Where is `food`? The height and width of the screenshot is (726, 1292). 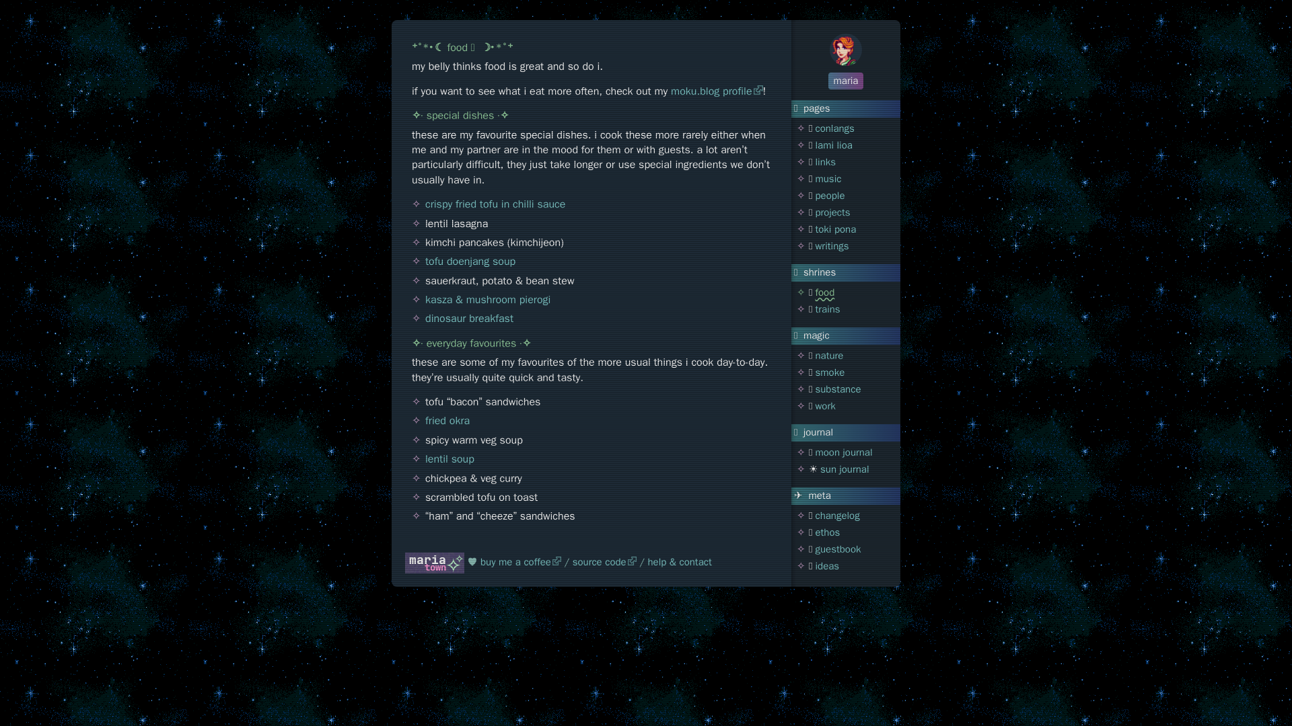 food is located at coordinates (825, 292).